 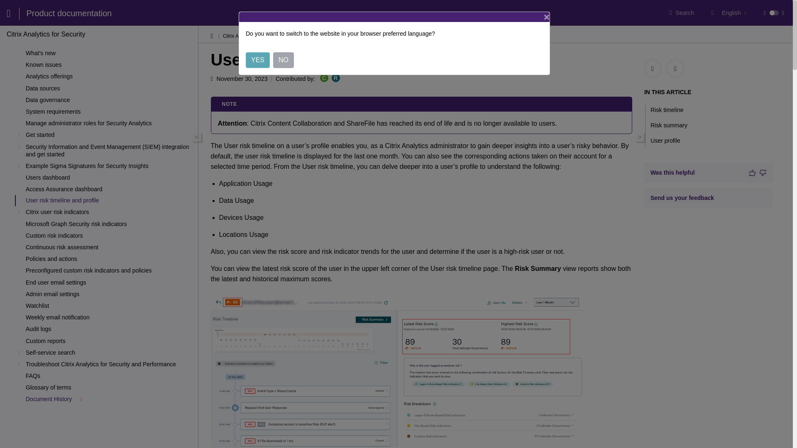 What do you see at coordinates (110, 111) in the screenshot?
I see `System requirements` at bounding box center [110, 111].